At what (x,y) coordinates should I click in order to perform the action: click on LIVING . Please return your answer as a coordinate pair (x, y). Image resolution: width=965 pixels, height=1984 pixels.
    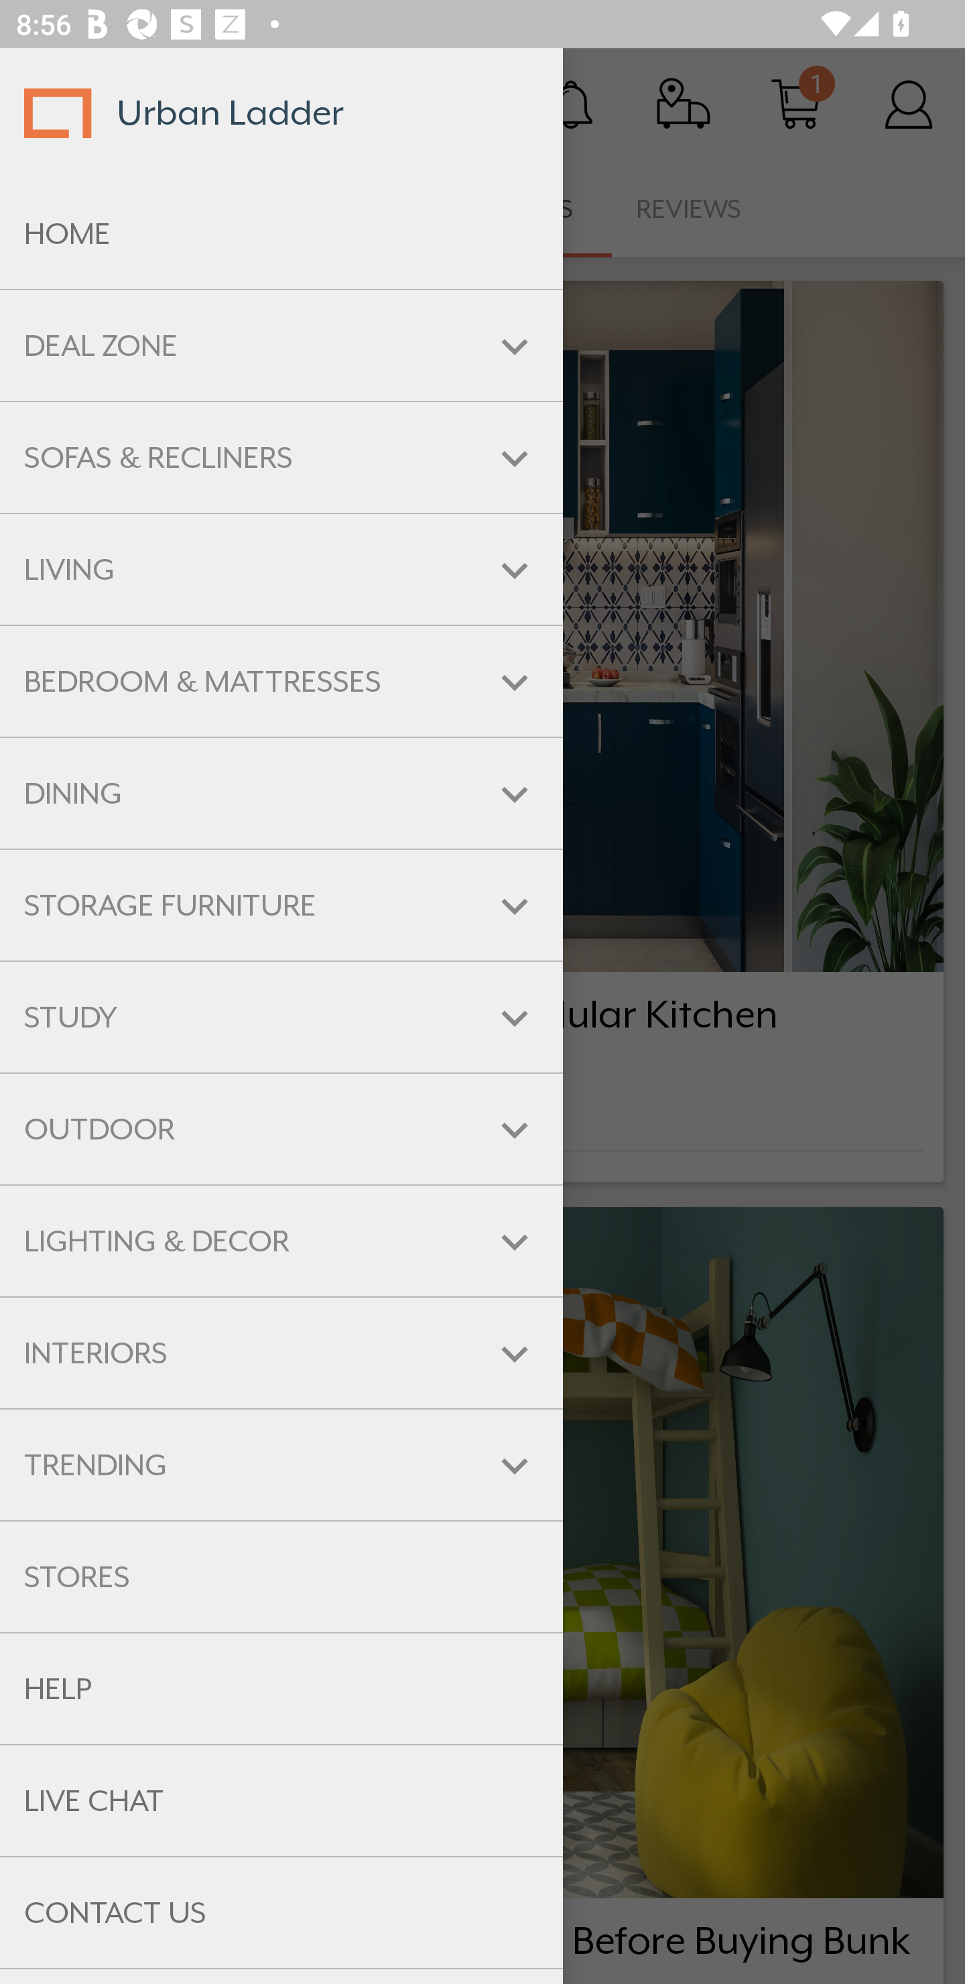
    Looking at the image, I should click on (281, 570).